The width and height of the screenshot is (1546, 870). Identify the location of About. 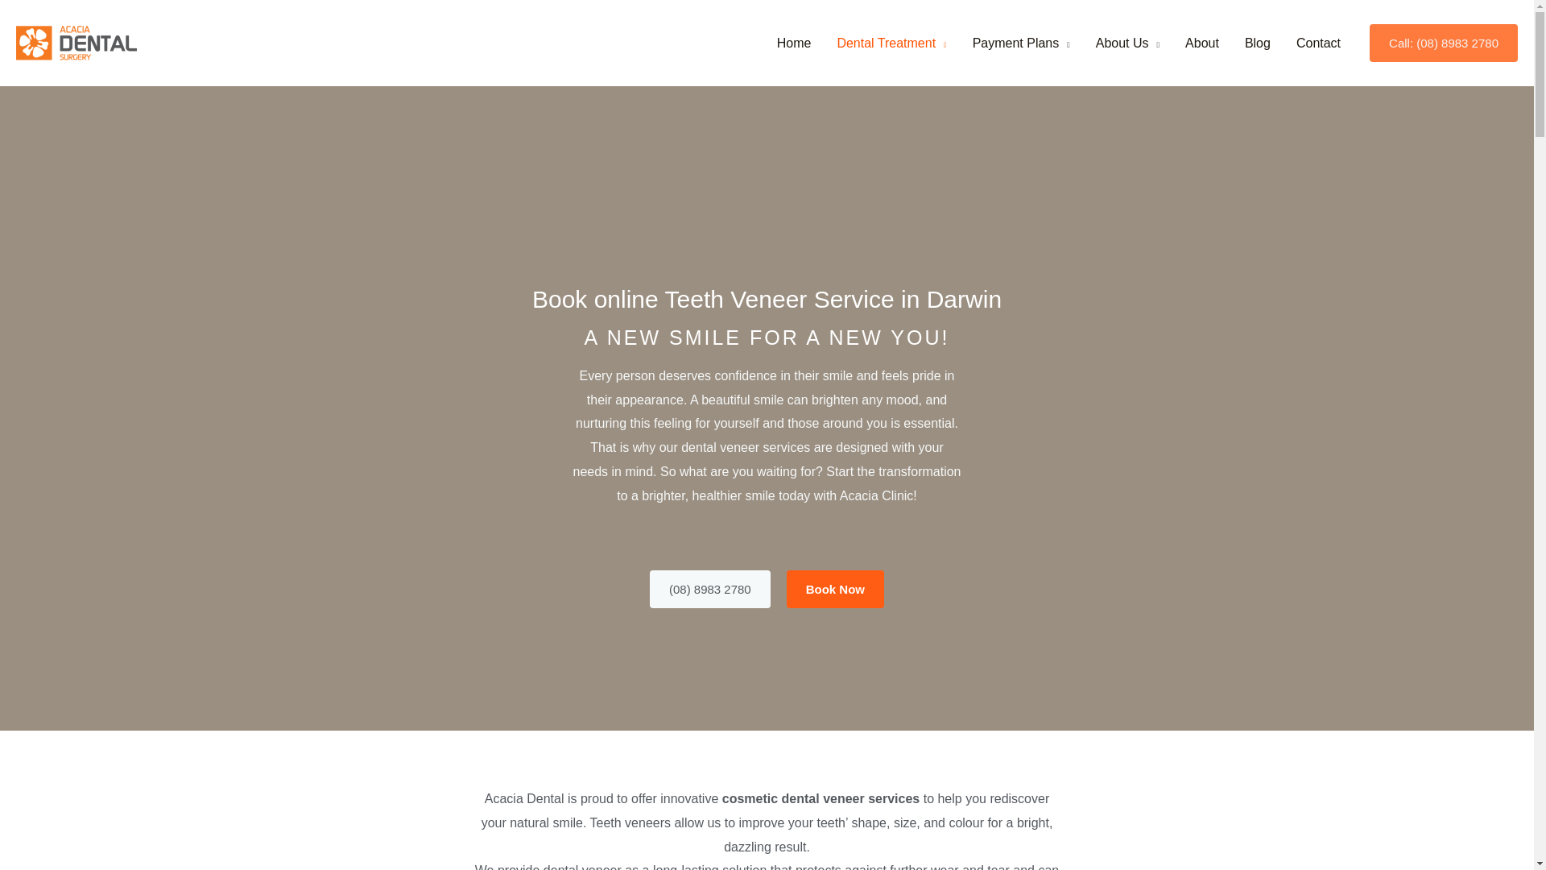
(1201, 42).